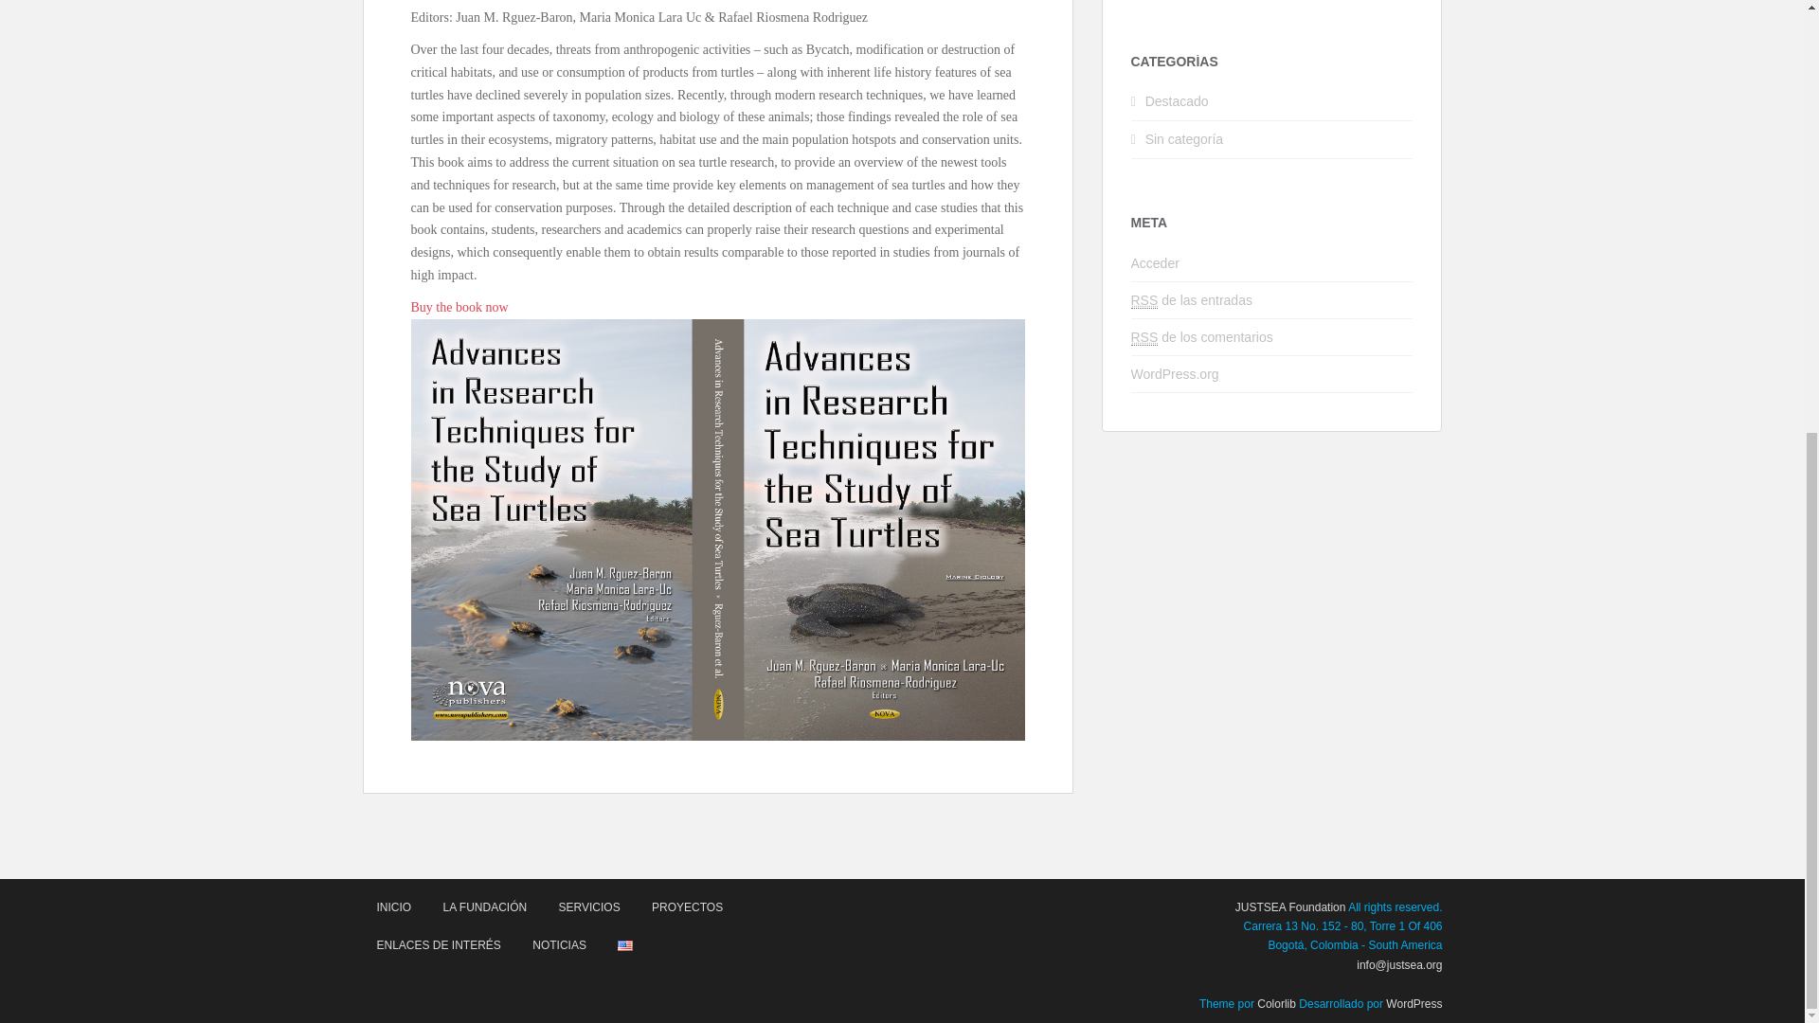 The width and height of the screenshot is (1819, 1023). I want to click on SERVICIOS, so click(589, 907).